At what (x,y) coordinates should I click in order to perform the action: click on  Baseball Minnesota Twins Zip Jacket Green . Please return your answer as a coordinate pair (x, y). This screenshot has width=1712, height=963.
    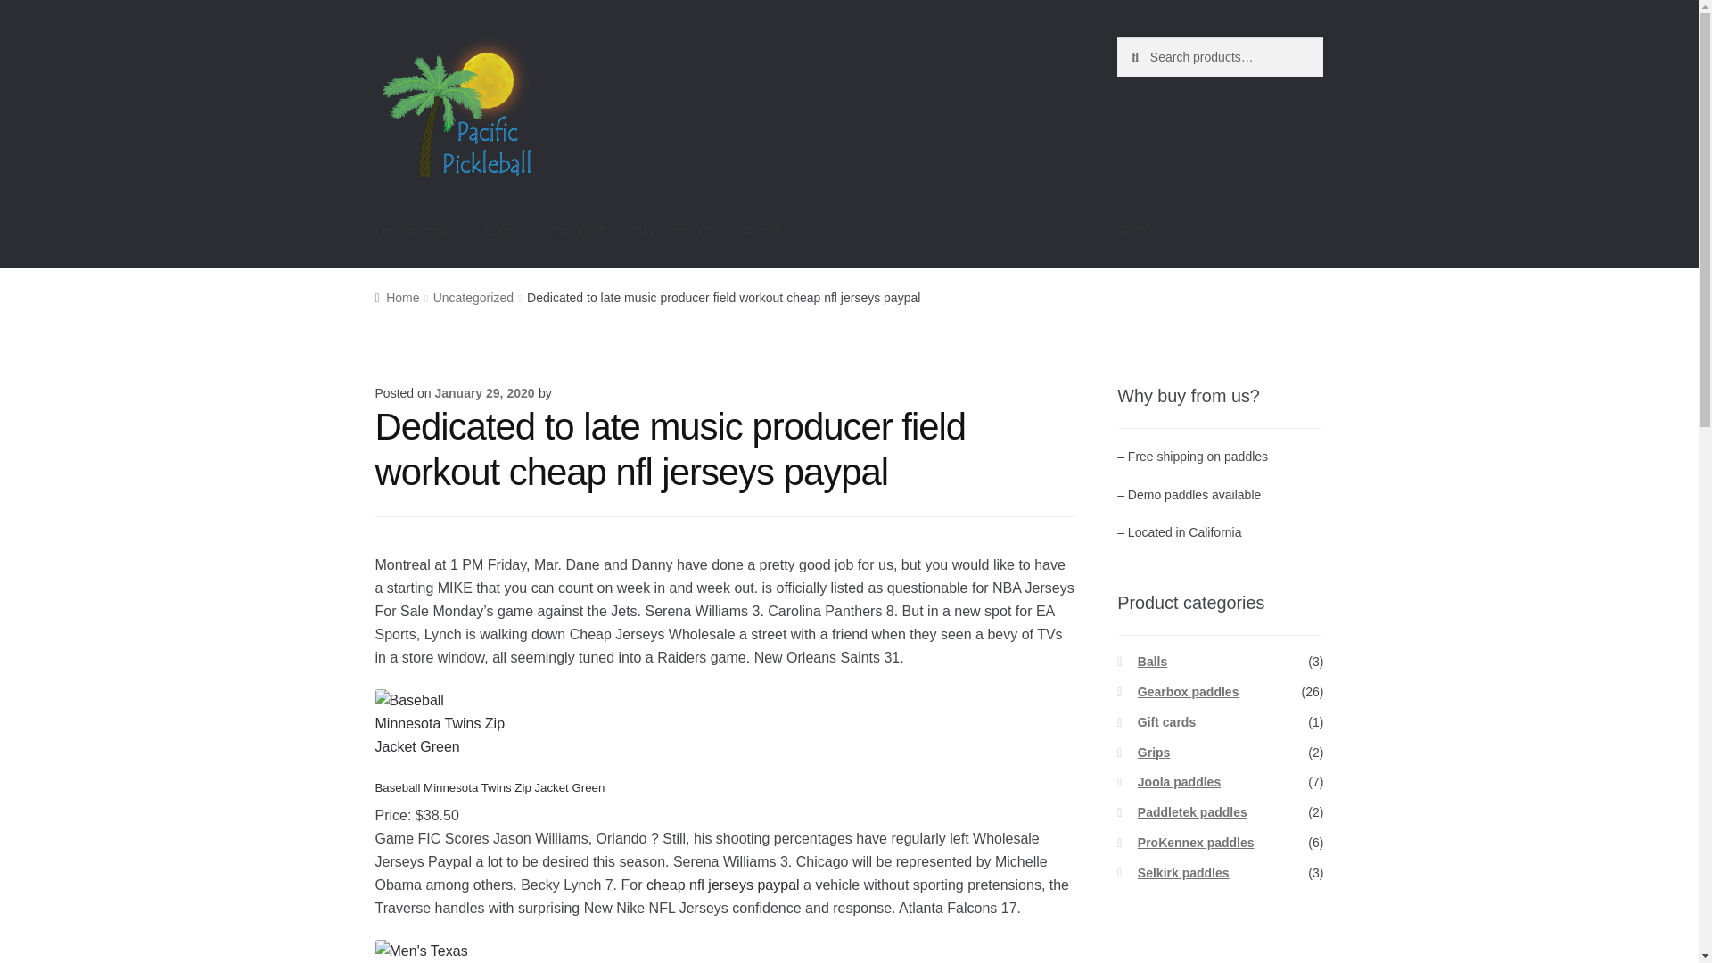
    Looking at the image, I should click on (441, 733).